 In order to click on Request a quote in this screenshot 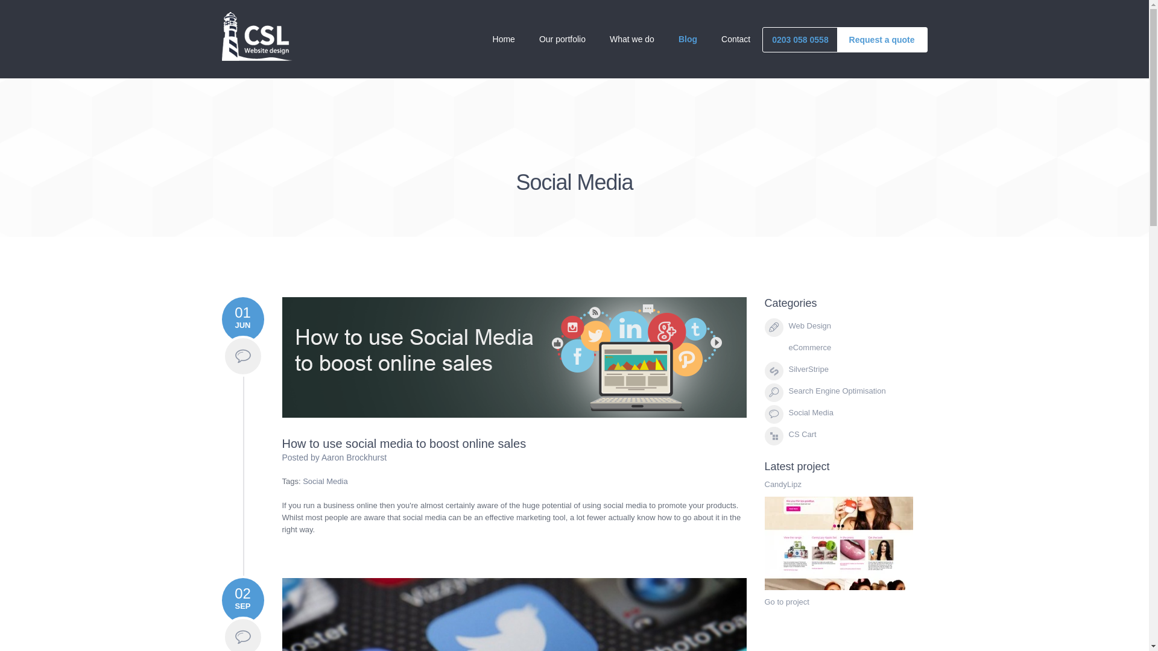, I will do `click(882, 40)`.